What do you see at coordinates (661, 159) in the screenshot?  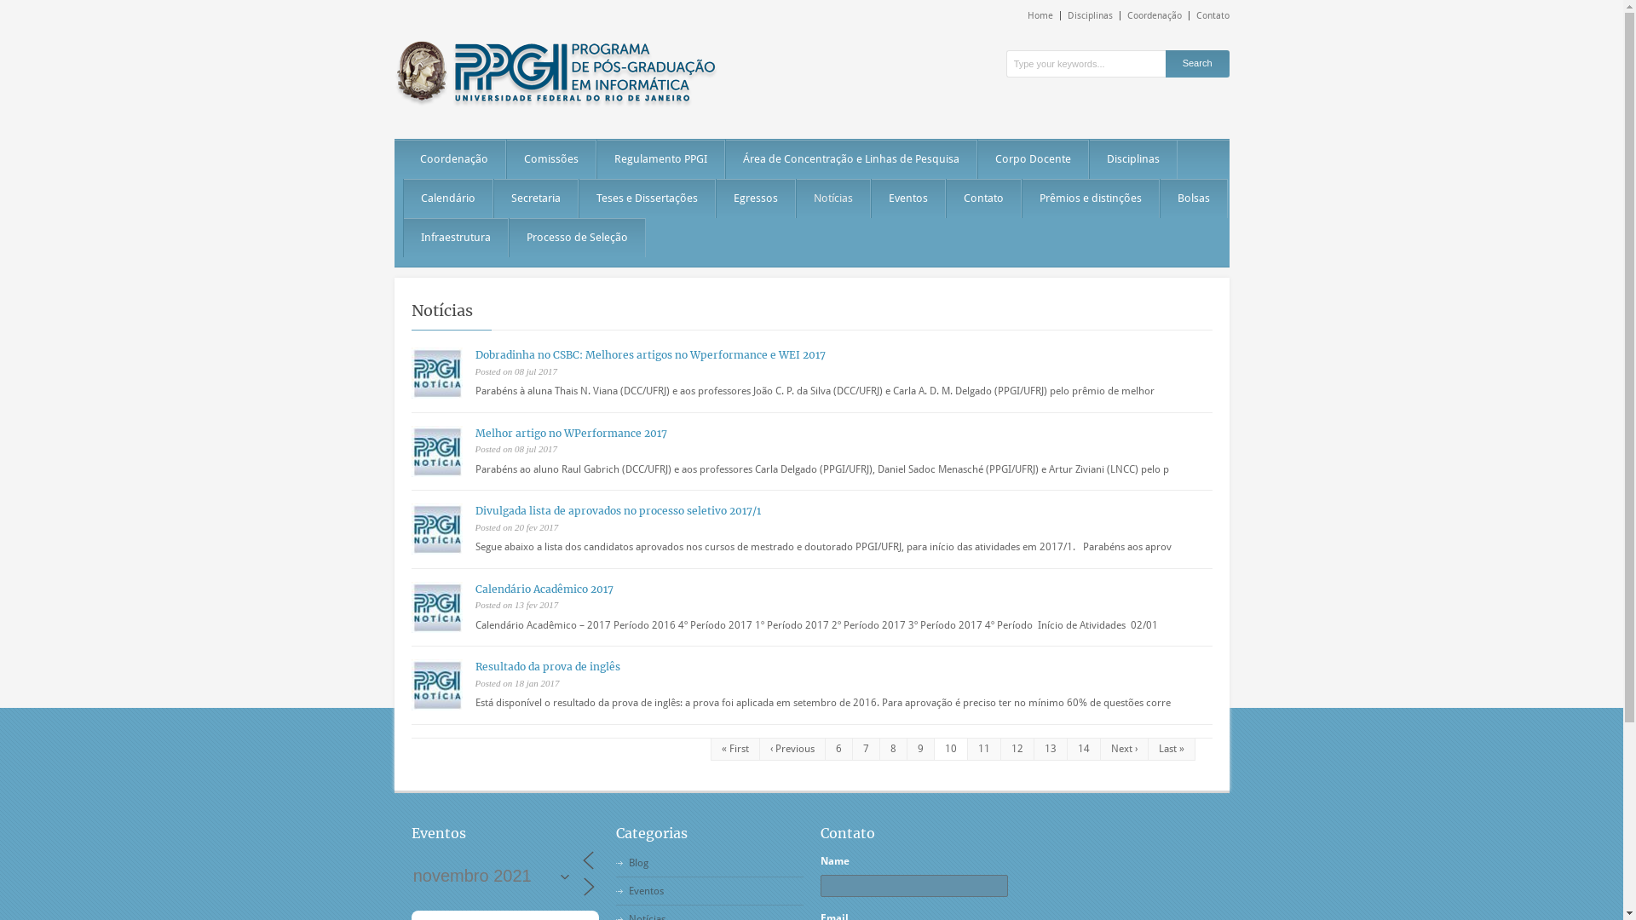 I see `Regulamento PPGI` at bounding box center [661, 159].